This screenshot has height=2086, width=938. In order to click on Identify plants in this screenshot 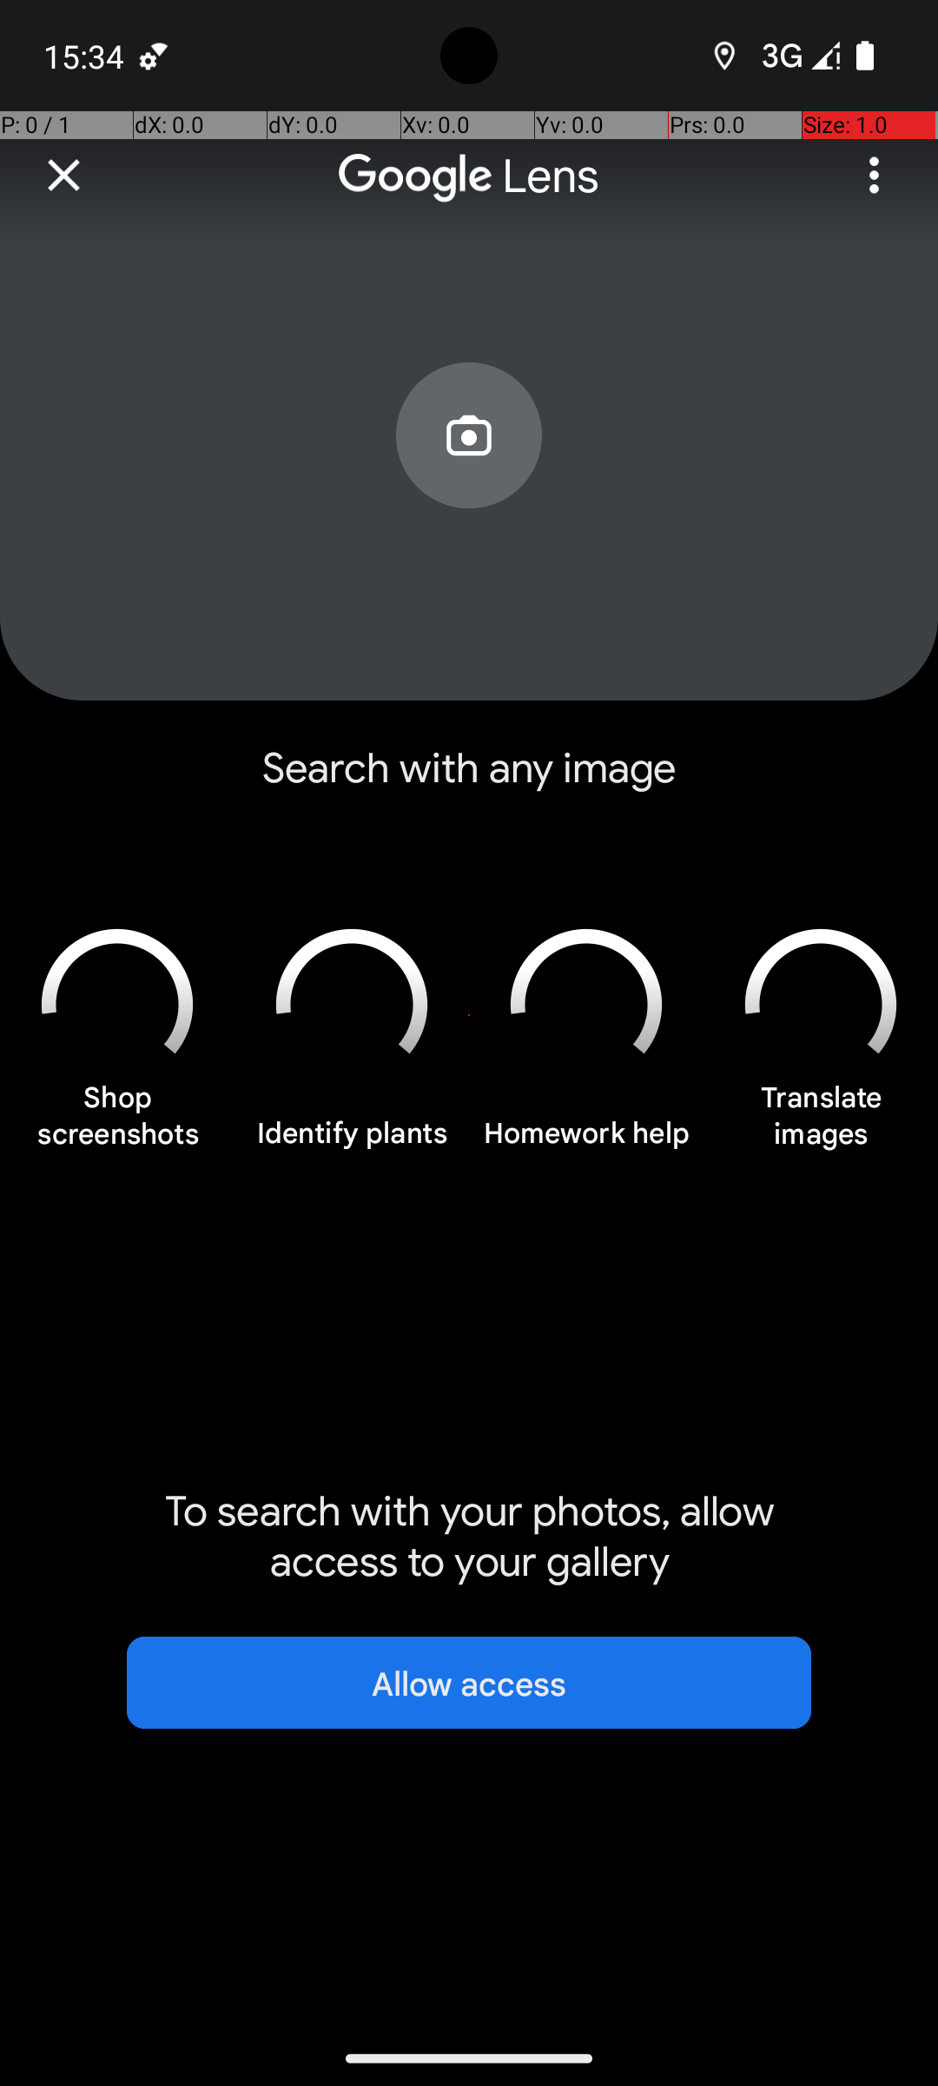, I will do `click(352, 1143)`.